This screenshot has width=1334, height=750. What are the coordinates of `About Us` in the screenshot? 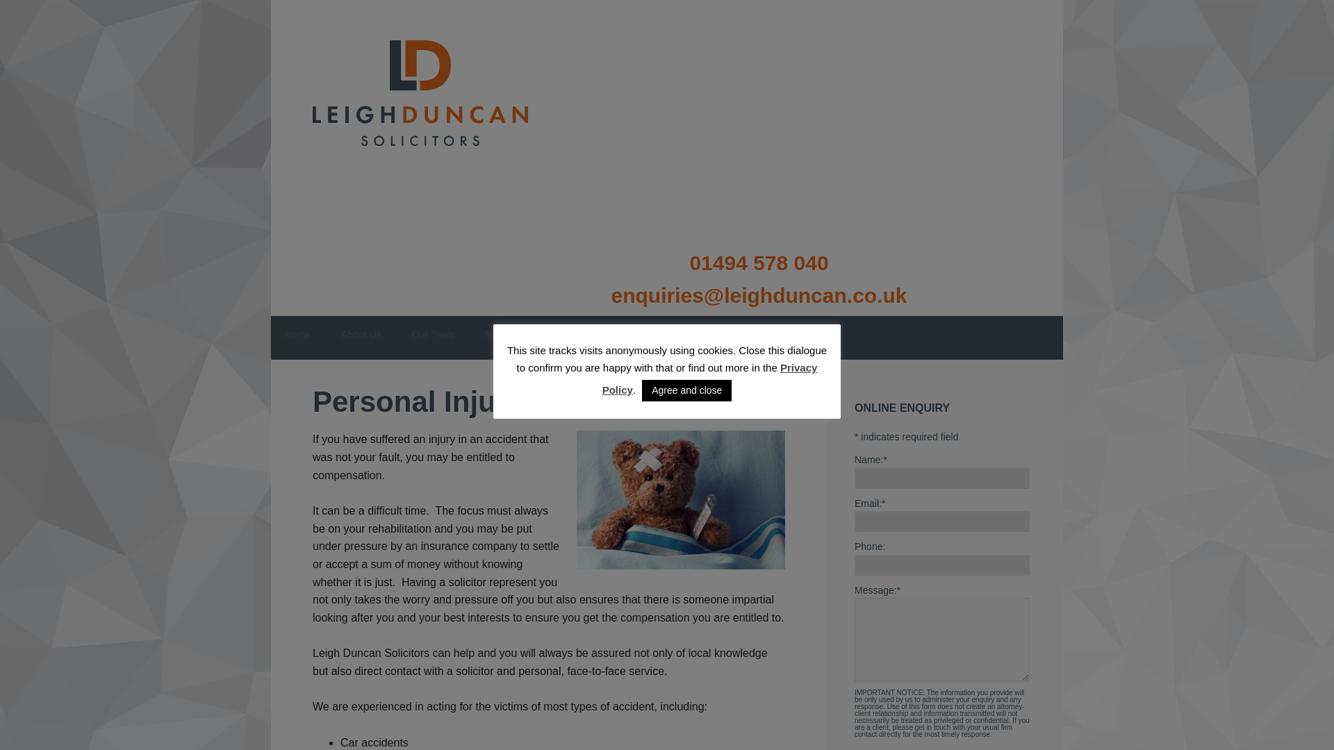 It's located at (361, 335).